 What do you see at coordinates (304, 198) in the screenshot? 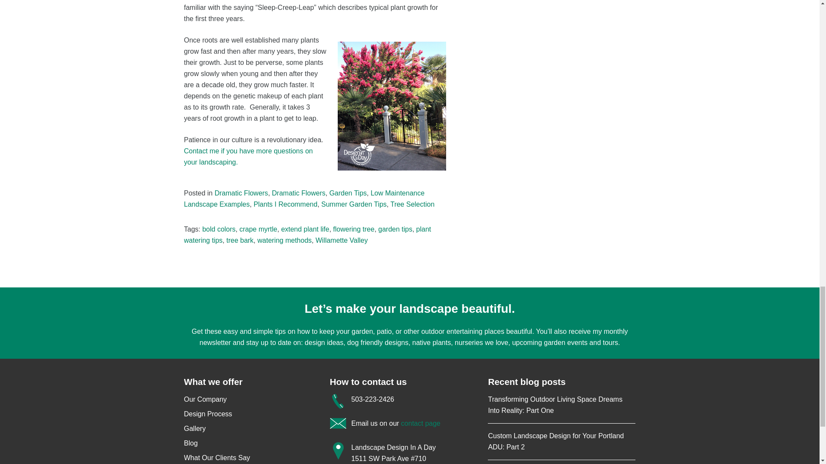
I see `Low Maintenance Landscape Examples` at bounding box center [304, 198].